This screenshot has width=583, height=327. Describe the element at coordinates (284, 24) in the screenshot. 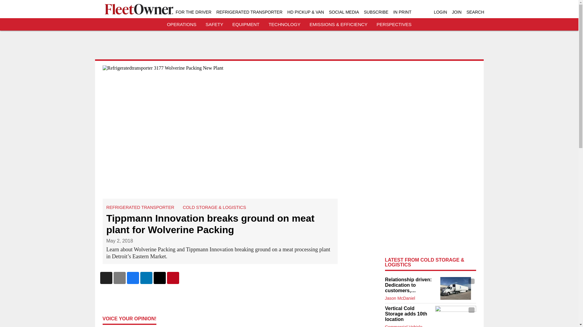

I see `TECHNOLOGY` at that location.